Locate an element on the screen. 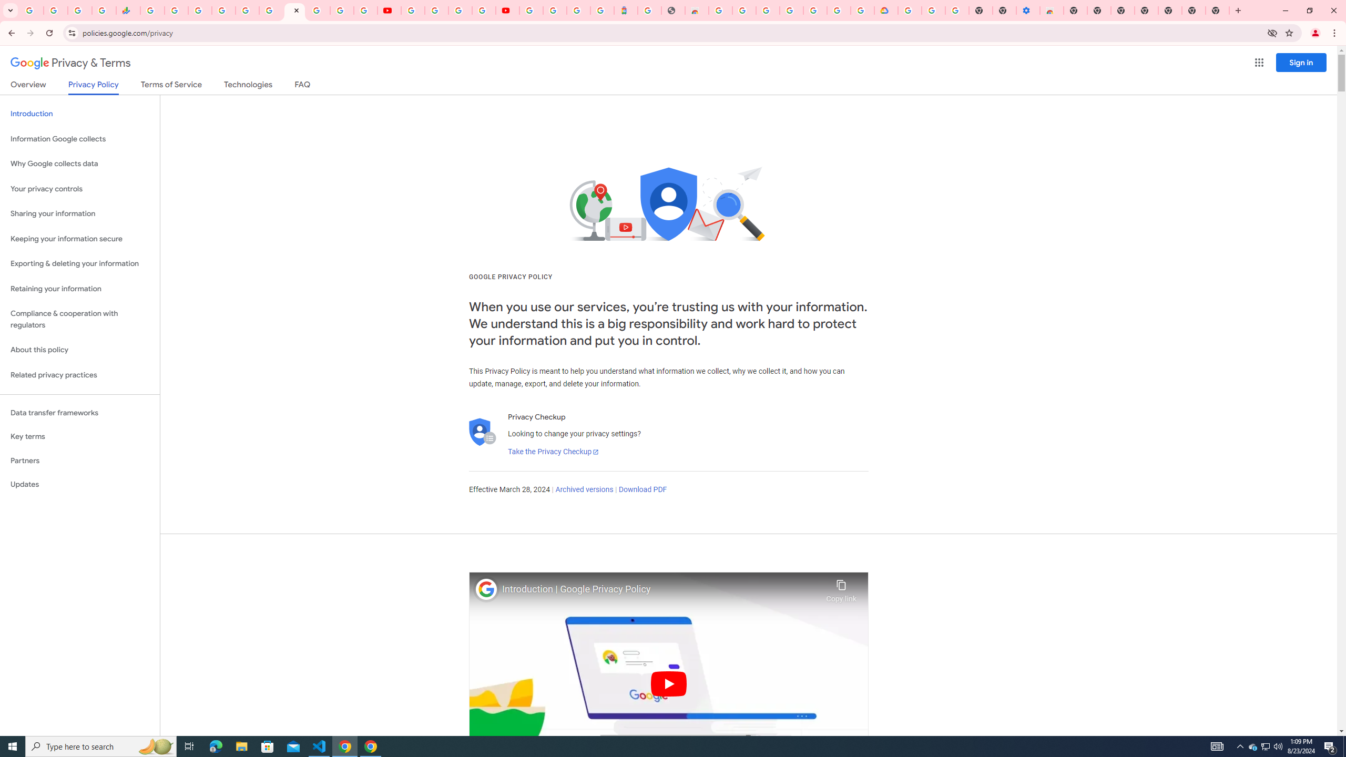 The height and width of the screenshot is (757, 1346). Copy link is located at coordinates (841, 588).